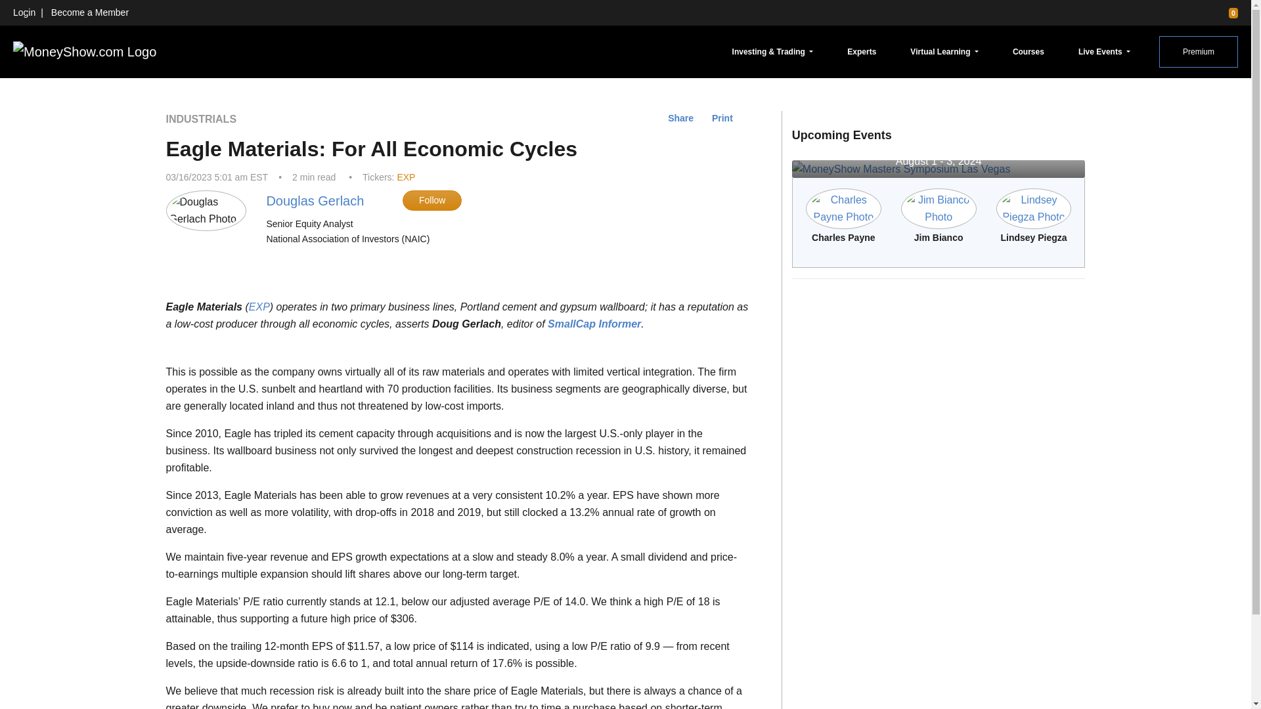 Image resolution: width=1261 pixels, height=709 pixels. Describe the element at coordinates (1029, 51) in the screenshot. I see `Courses` at that location.